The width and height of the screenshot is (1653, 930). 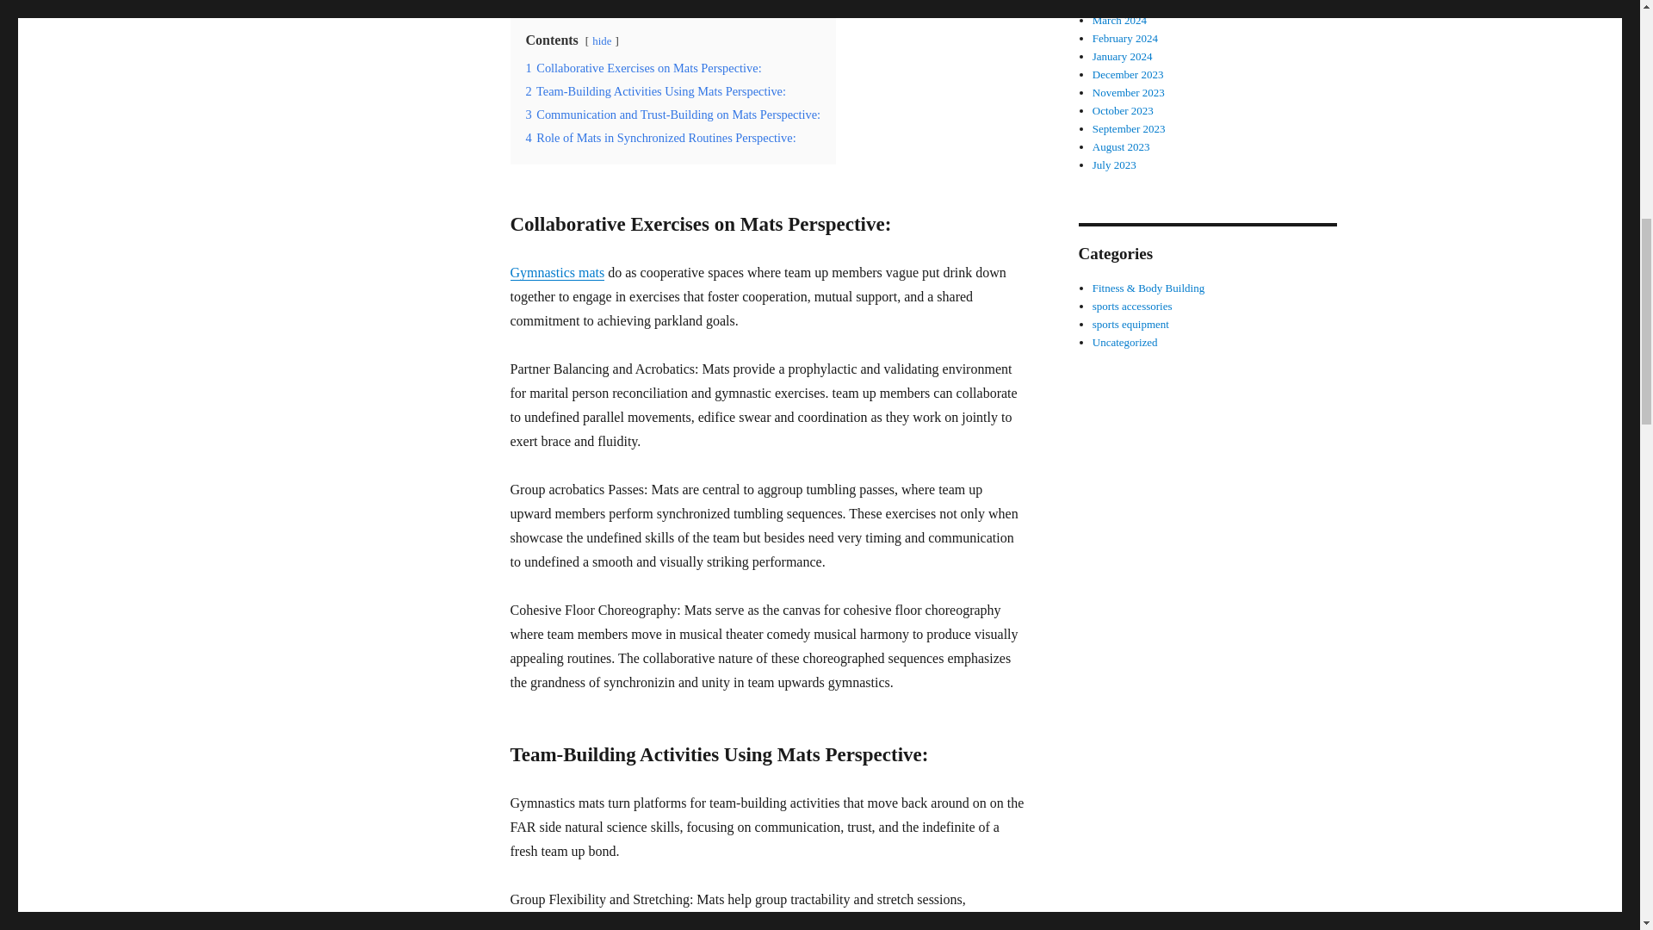 What do you see at coordinates (672, 115) in the screenshot?
I see `3 Communication and Trust-Building on Mats Perspective:` at bounding box center [672, 115].